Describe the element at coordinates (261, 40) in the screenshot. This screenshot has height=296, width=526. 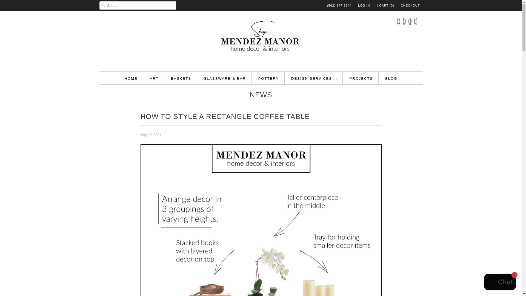
I see `Mendez Manor` at that location.